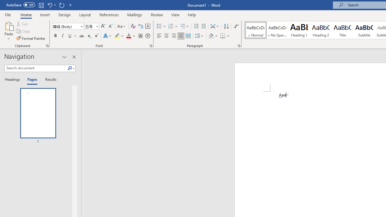  I want to click on Results, so click(49, 80).